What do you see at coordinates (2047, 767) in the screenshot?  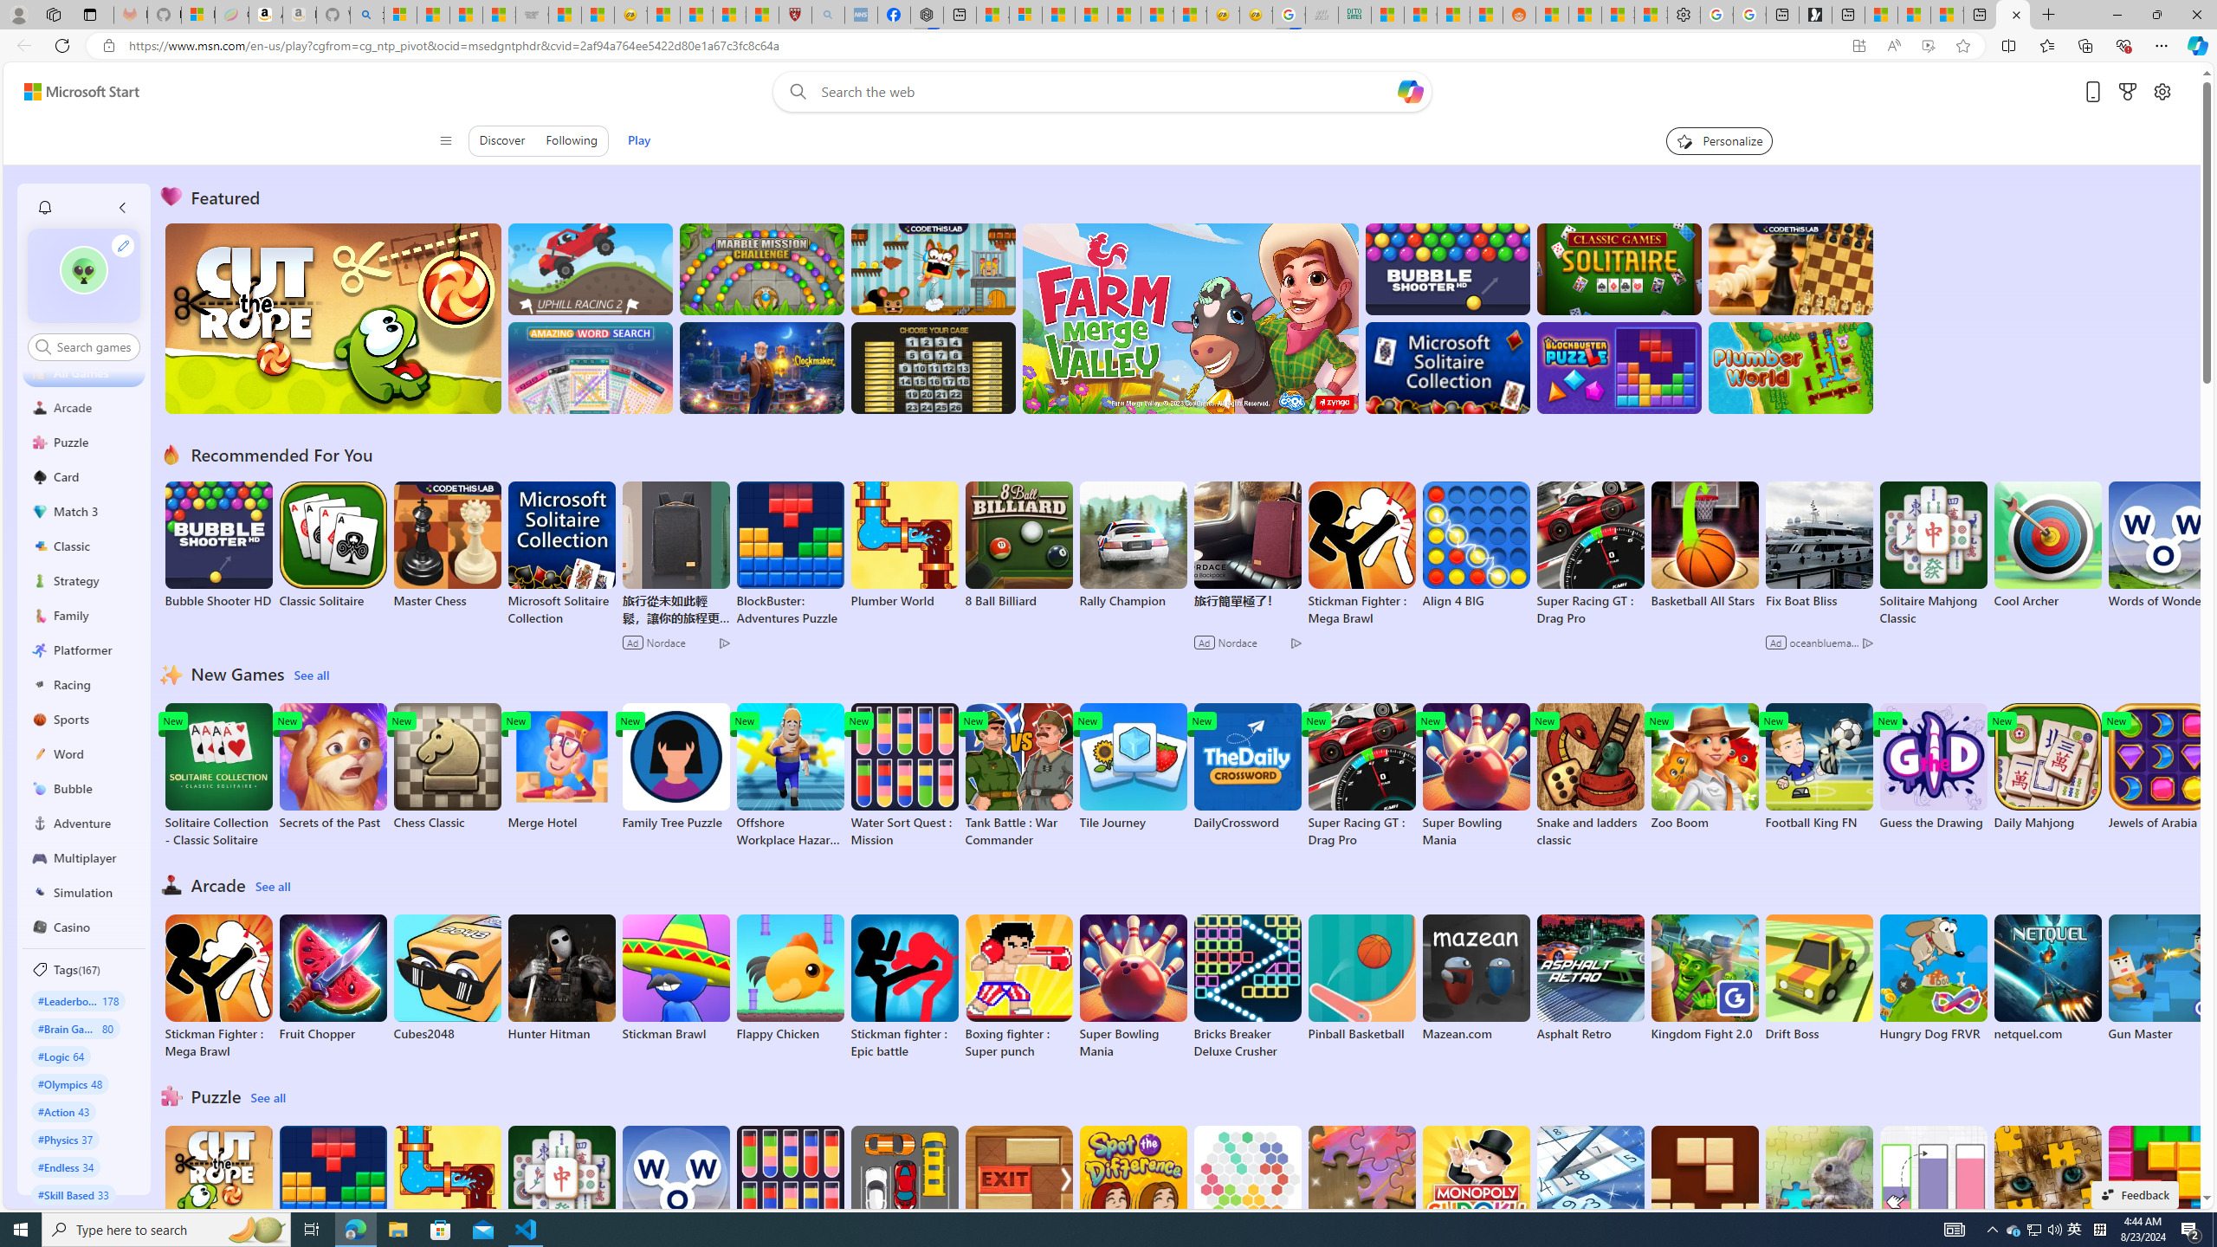 I see `Daily Mahjong` at bounding box center [2047, 767].